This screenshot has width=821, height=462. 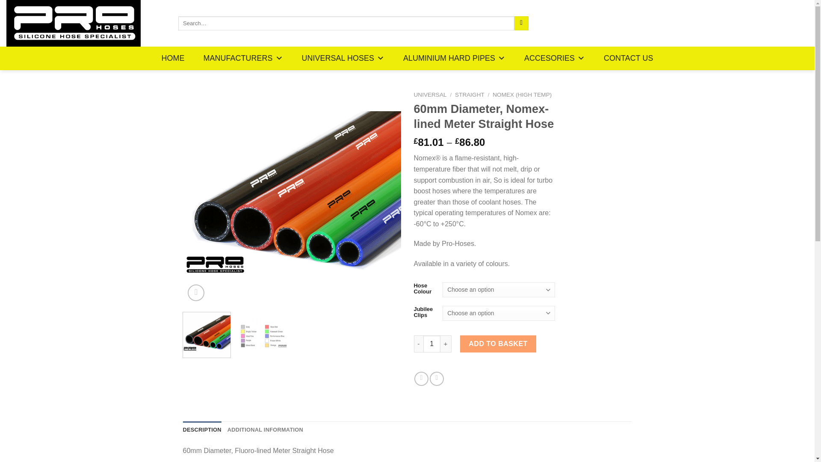 What do you see at coordinates (432, 344) in the screenshot?
I see `1` at bounding box center [432, 344].